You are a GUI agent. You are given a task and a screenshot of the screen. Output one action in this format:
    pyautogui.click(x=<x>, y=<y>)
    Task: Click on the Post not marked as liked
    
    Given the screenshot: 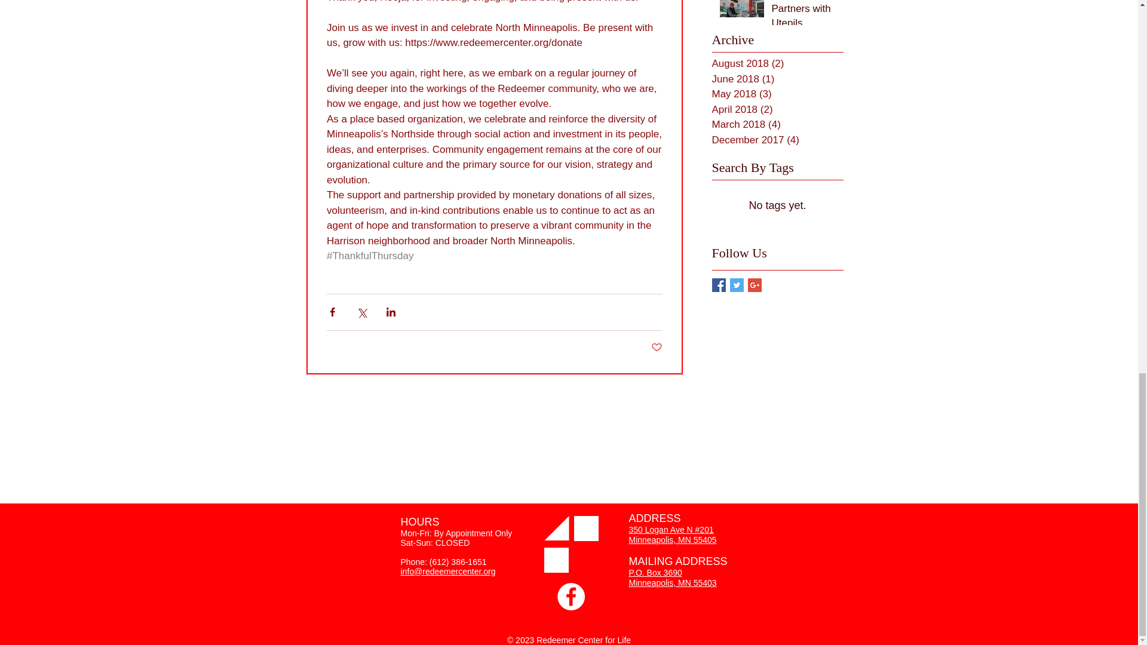 What is the action you would take?
    pyautogui.click(x=657, y=348)
    